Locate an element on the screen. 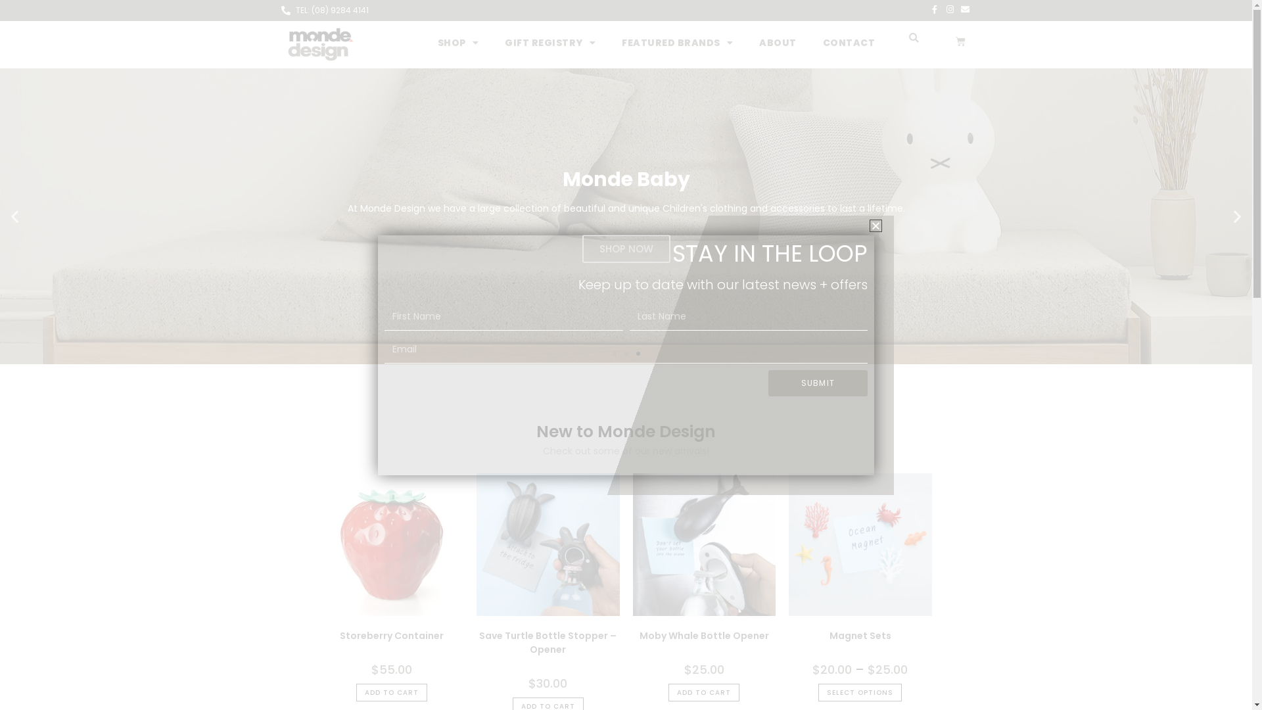  FEATURED BRANDS is located at coordinates (677, 43).